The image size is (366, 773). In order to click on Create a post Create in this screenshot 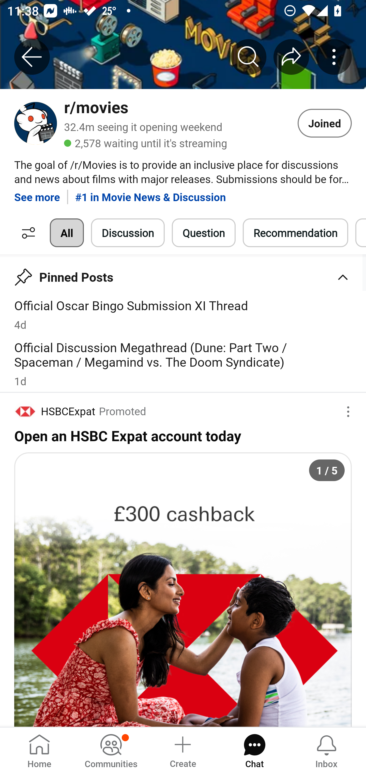, I will do `click(182, 750)`.